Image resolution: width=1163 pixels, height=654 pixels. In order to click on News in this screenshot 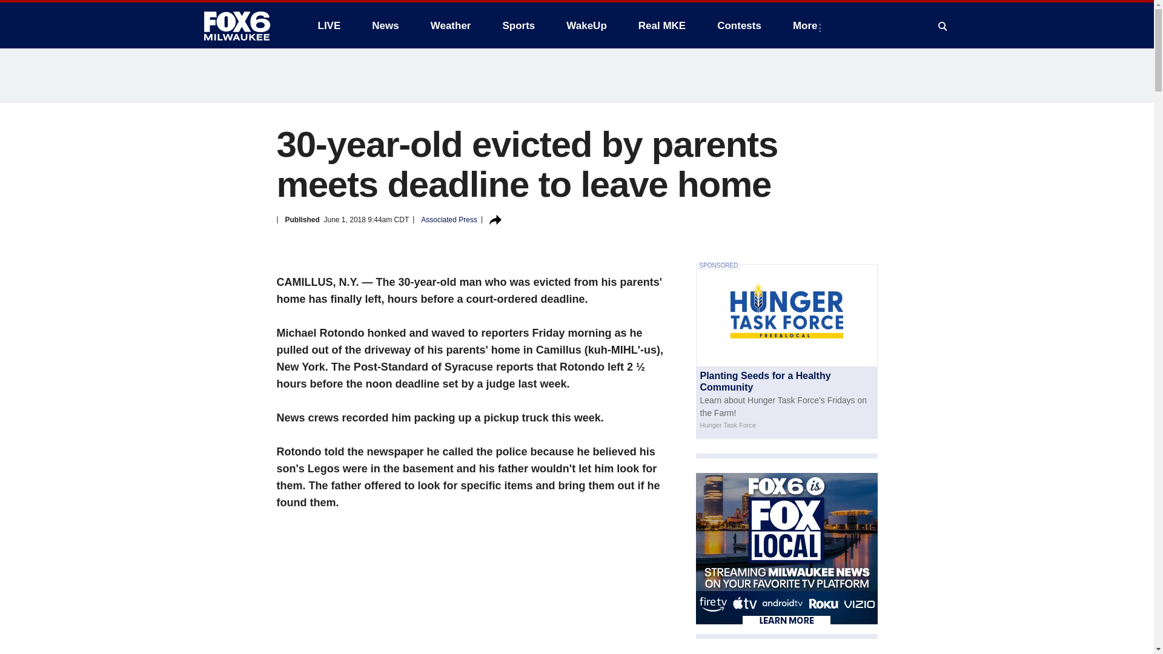, I will do `click(385, 25)`.